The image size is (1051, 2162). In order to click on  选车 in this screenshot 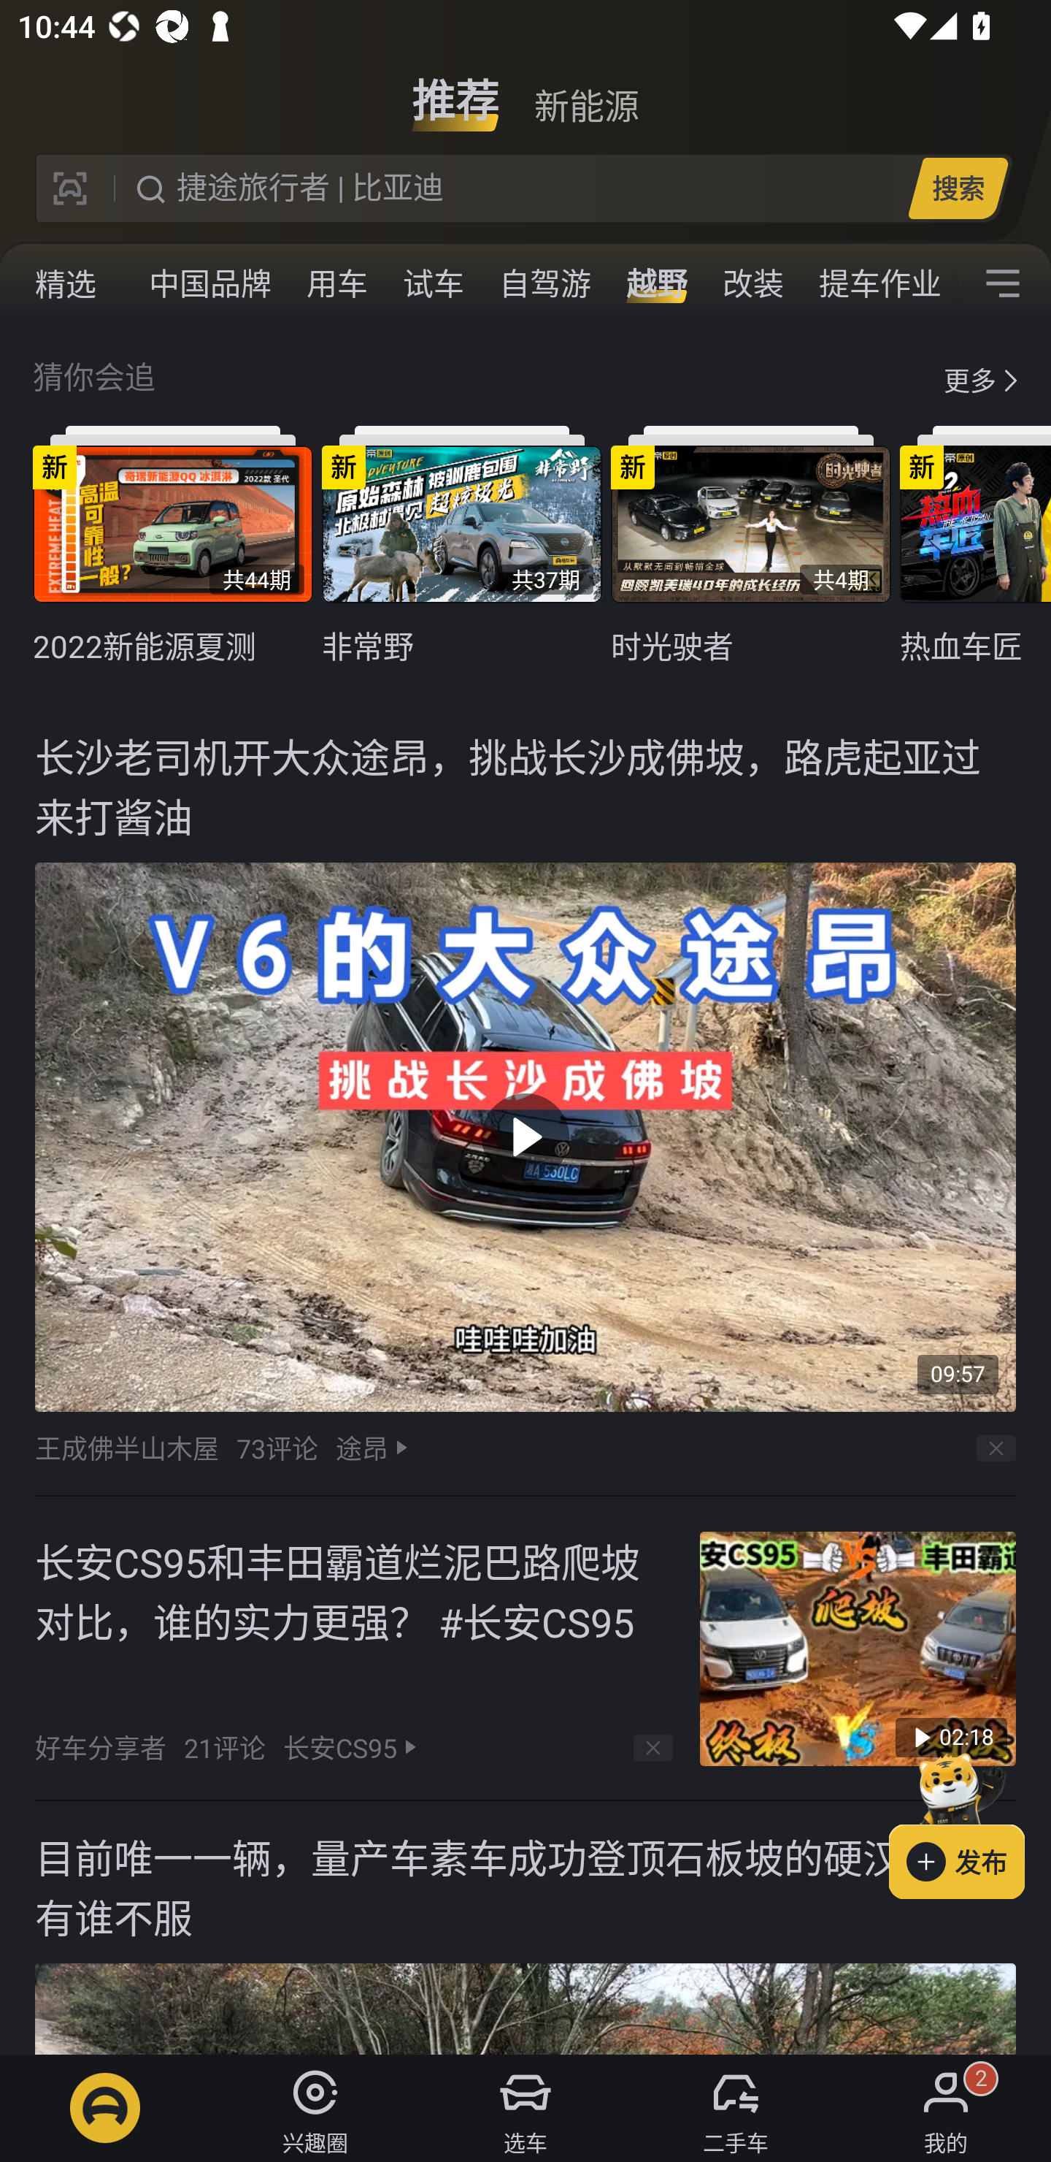, I will do `click(525, 2108)`.